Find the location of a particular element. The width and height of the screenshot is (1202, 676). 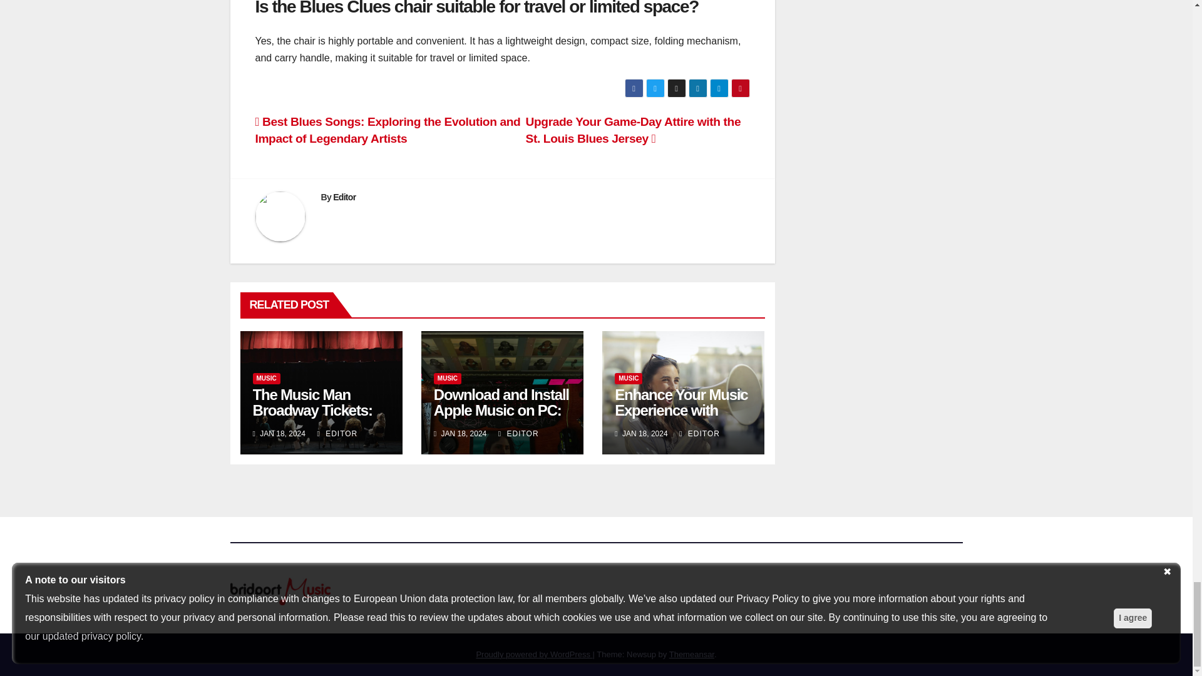

MUSIC is located at coordinates (266, 379).